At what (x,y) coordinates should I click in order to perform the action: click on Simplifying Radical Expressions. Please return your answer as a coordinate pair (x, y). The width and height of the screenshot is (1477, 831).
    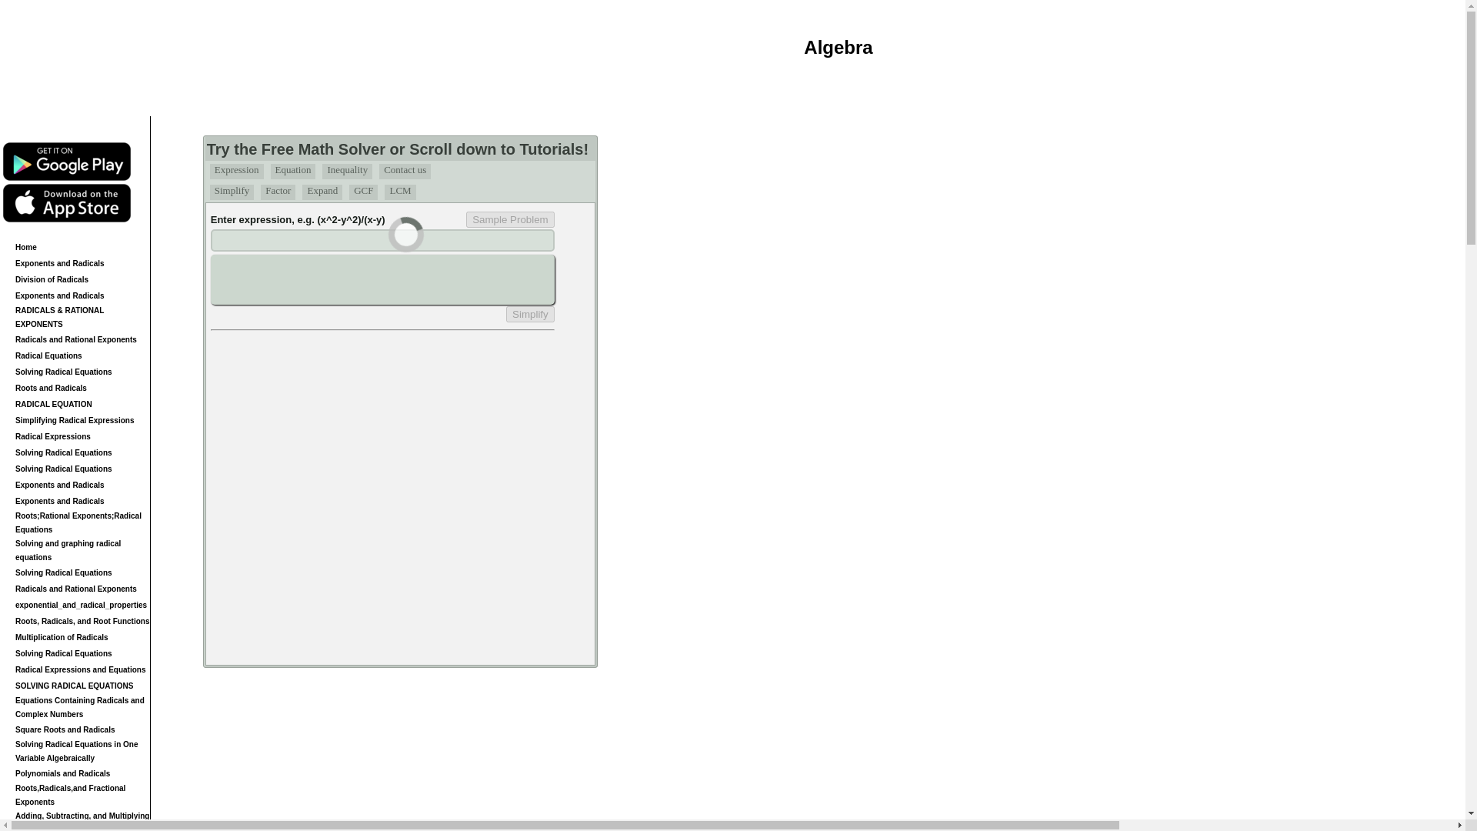
    Looking at the image, I should click on (74, 419).